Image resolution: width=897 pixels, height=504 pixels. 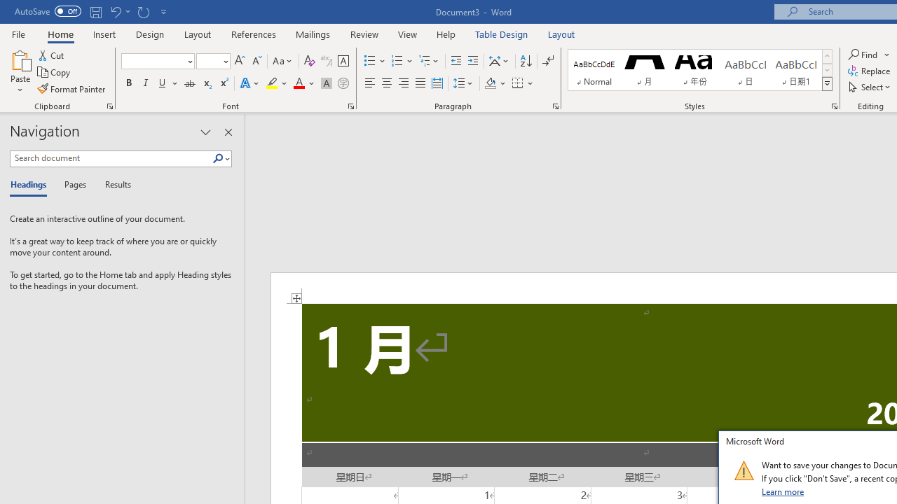 I want to click on Paragraph..., so click(x=555, y=106).